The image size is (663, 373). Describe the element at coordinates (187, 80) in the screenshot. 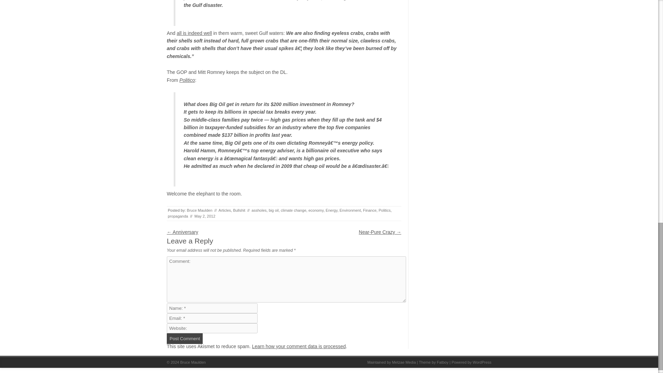

I see `Politico` at that location.